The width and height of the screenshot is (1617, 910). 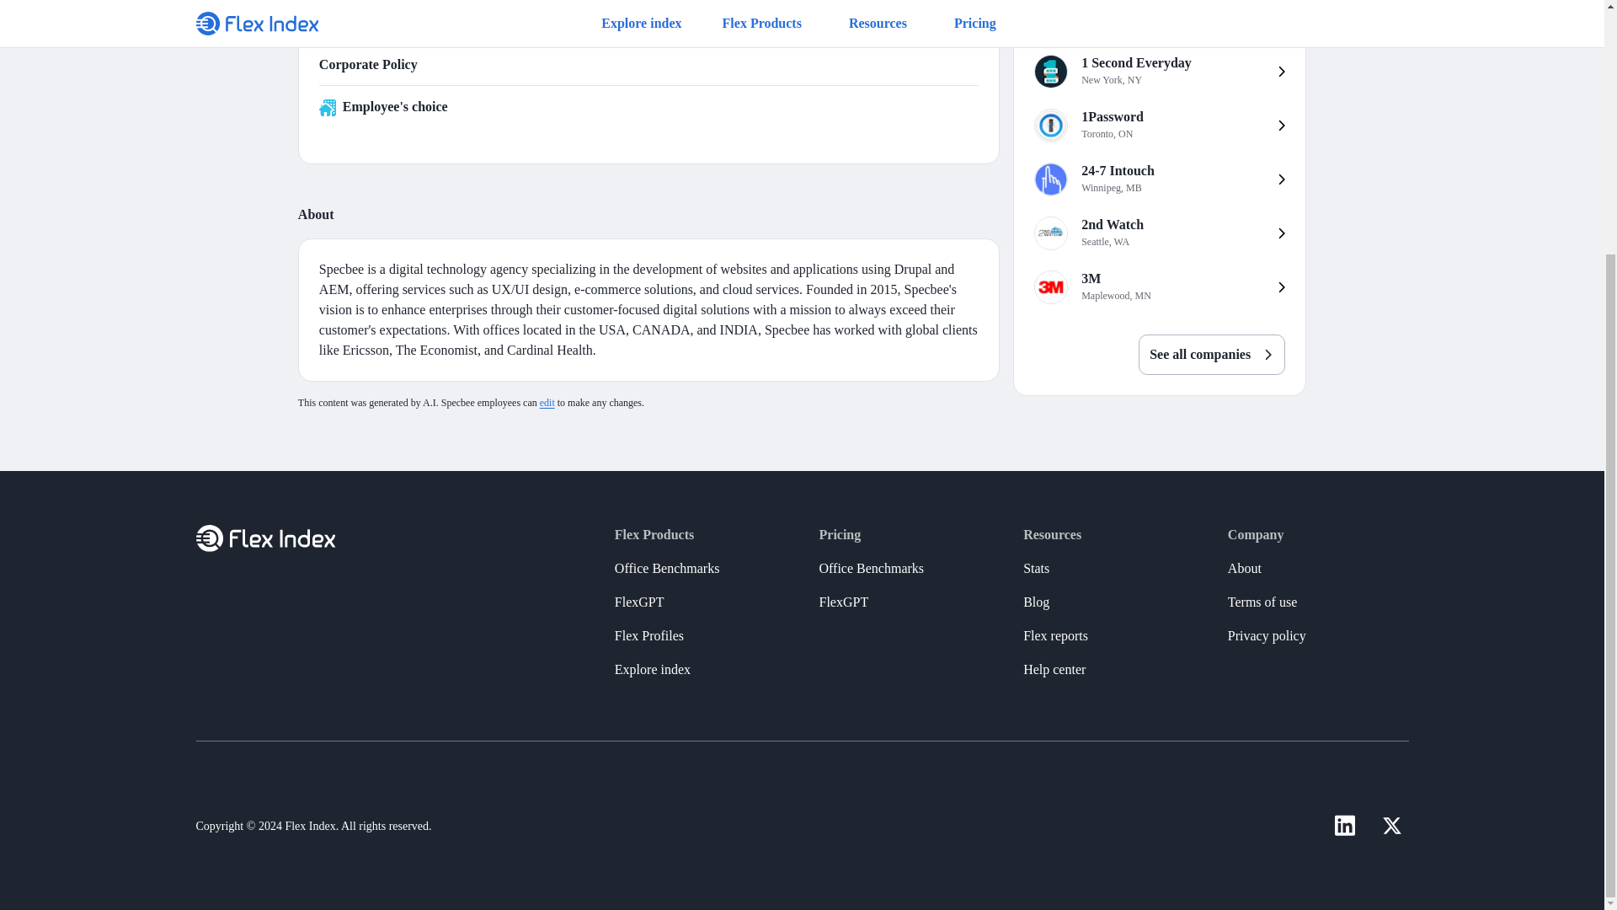 What do you see at coordinates (1159, 233) in the screenshot?
I see `Office Benchmarks` at bounding box center [1159, 233].